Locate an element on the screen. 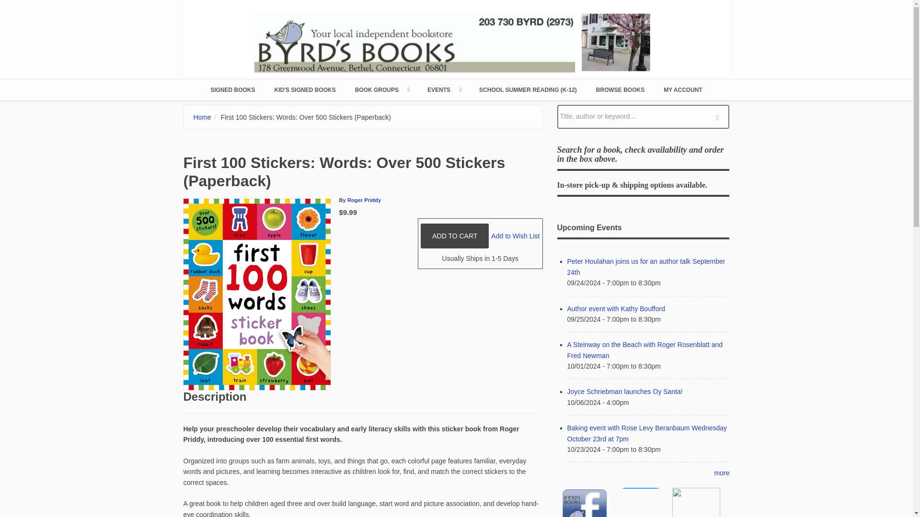 The width and height of the screenshot is (920, 517). Home is located at coordinates (456, 37).